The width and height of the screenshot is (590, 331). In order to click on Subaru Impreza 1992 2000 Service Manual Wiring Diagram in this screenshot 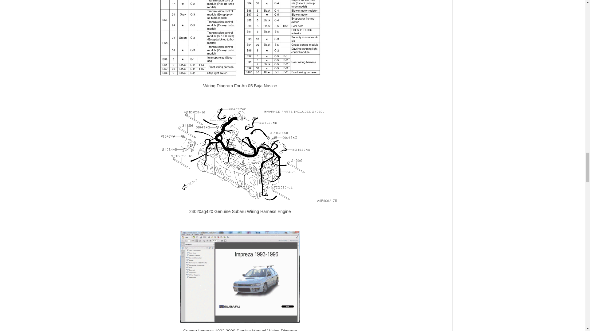, I will do `click(240, 276)`.